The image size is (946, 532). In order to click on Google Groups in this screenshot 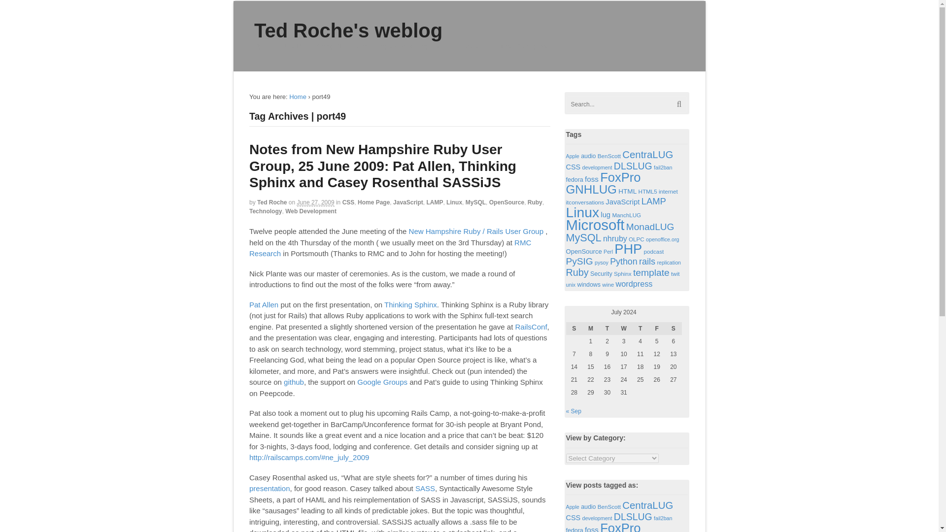, I will do `click(382, 382)`.